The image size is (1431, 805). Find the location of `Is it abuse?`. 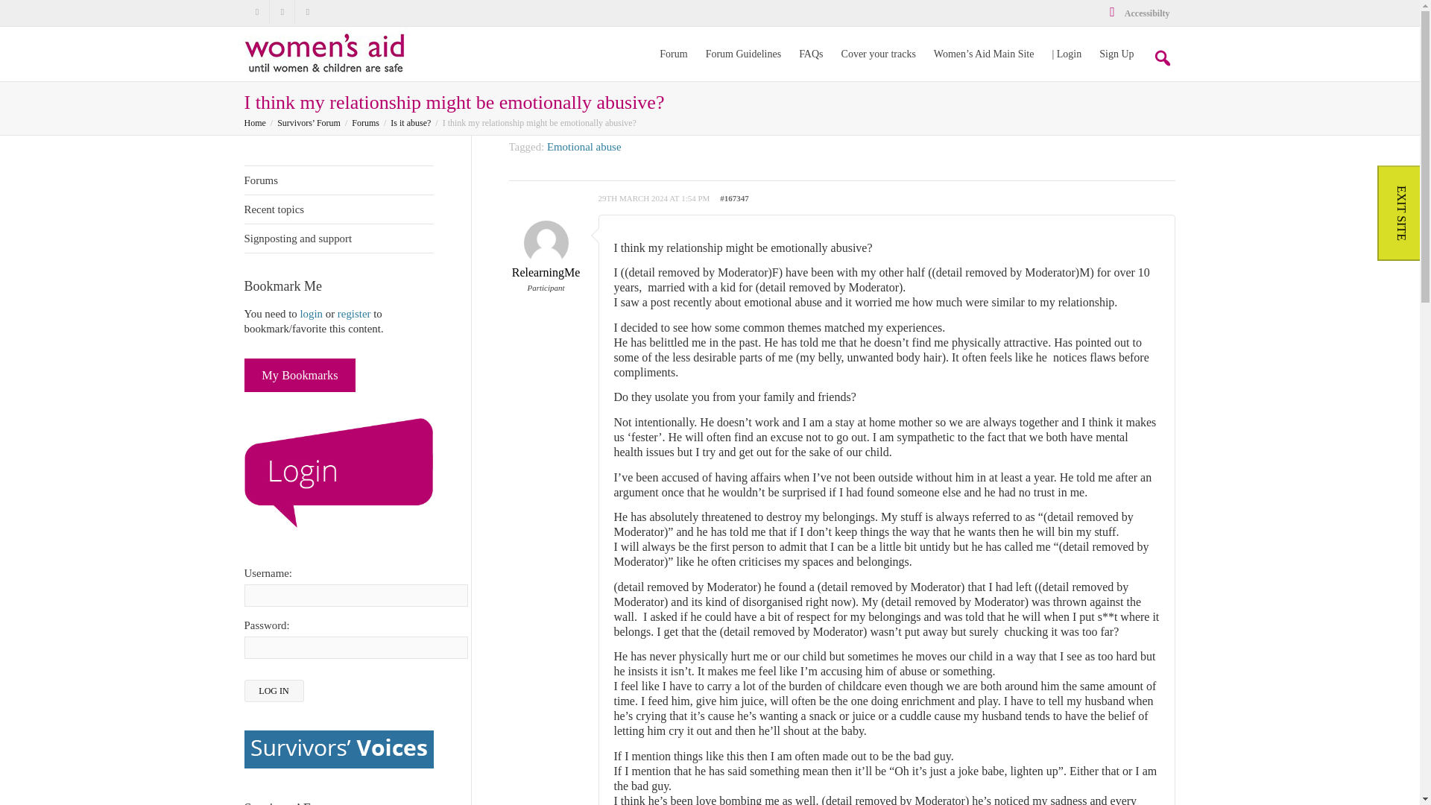

Is it abuse? is located at coordinates (410, 122).